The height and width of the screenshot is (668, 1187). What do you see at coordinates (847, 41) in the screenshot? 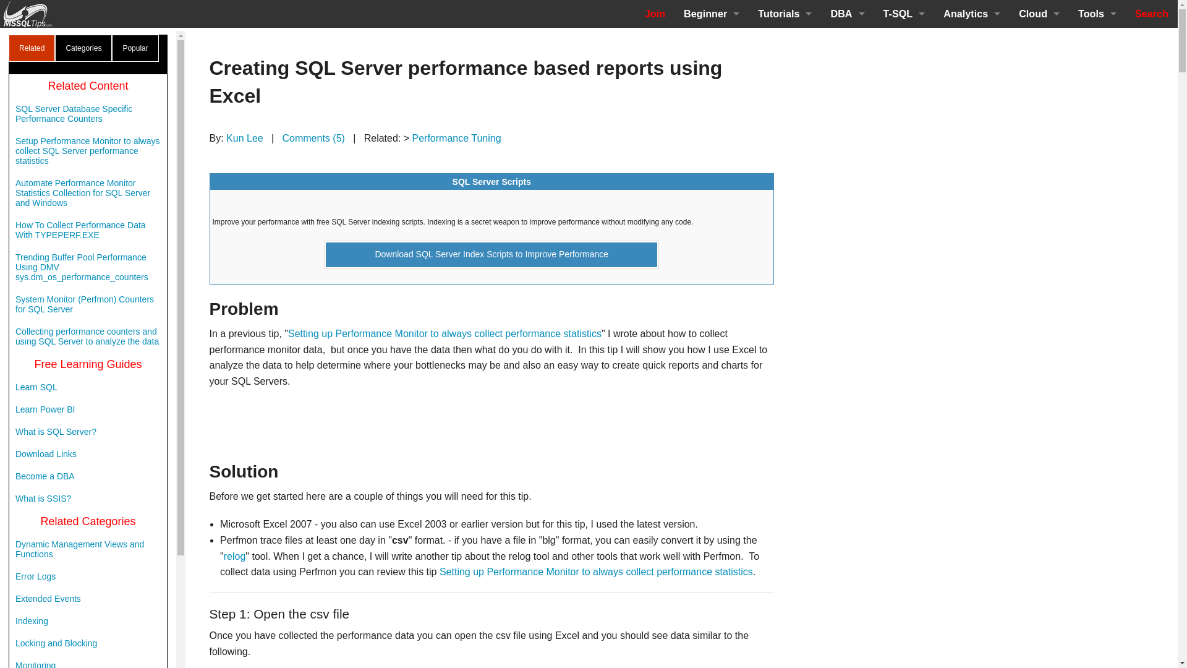
I see `Database Administration` at bounding box center [847, 41].